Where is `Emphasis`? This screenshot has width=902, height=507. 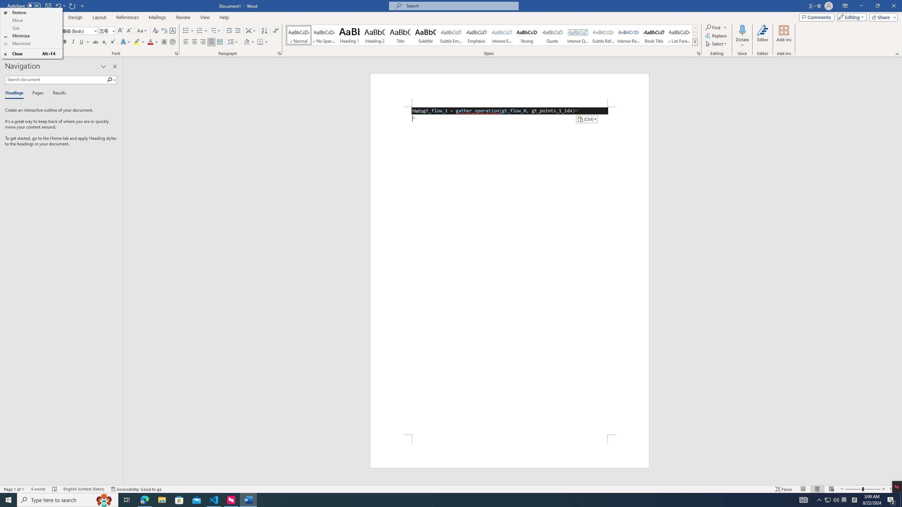 Emphasis is located at coordinates (476, 35).